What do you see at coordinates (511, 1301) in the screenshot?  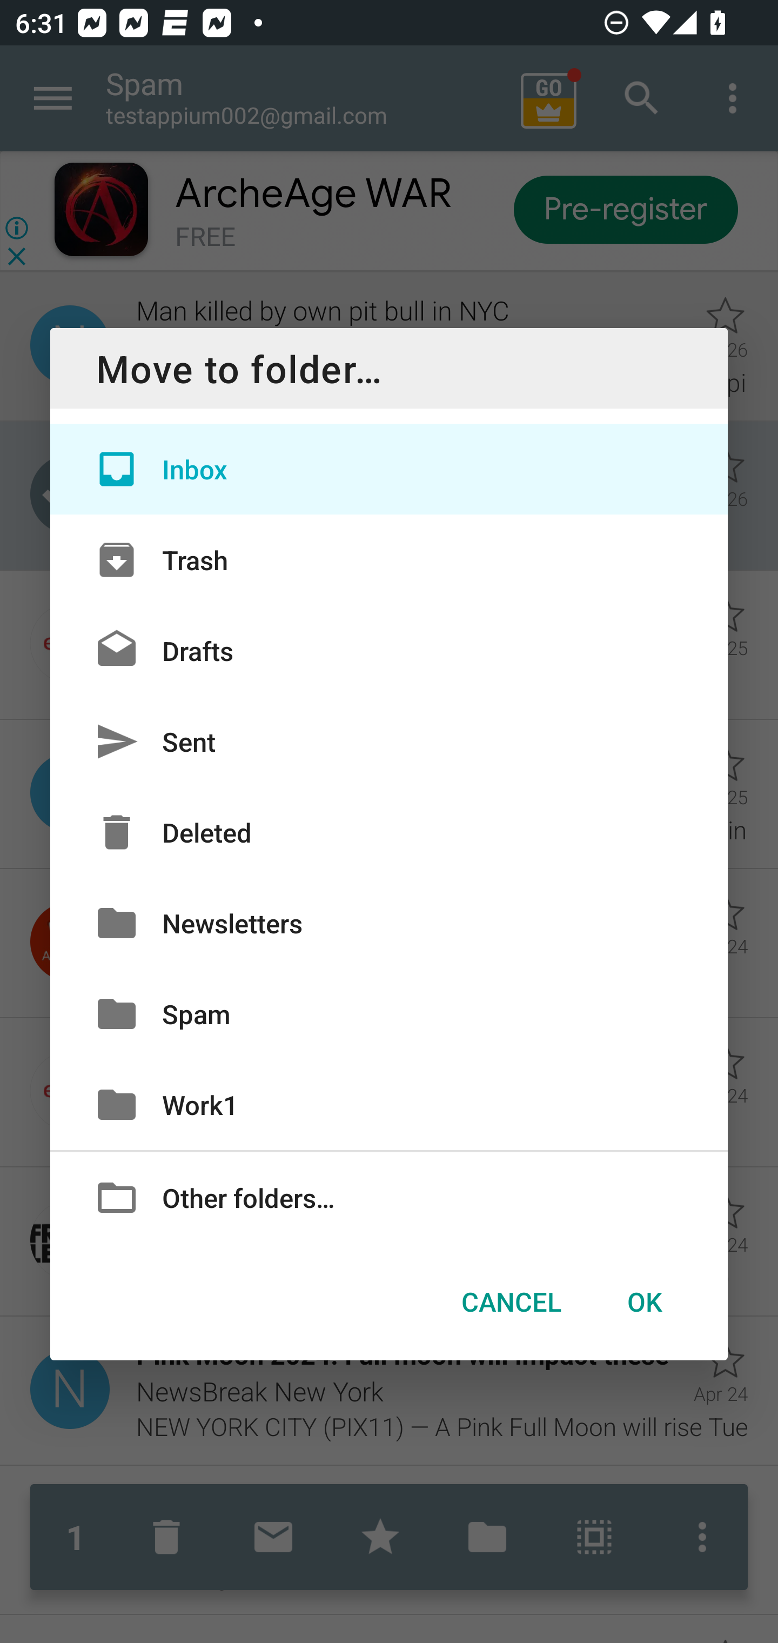 I see `CANCEL` at bounding box center [511, 1301].